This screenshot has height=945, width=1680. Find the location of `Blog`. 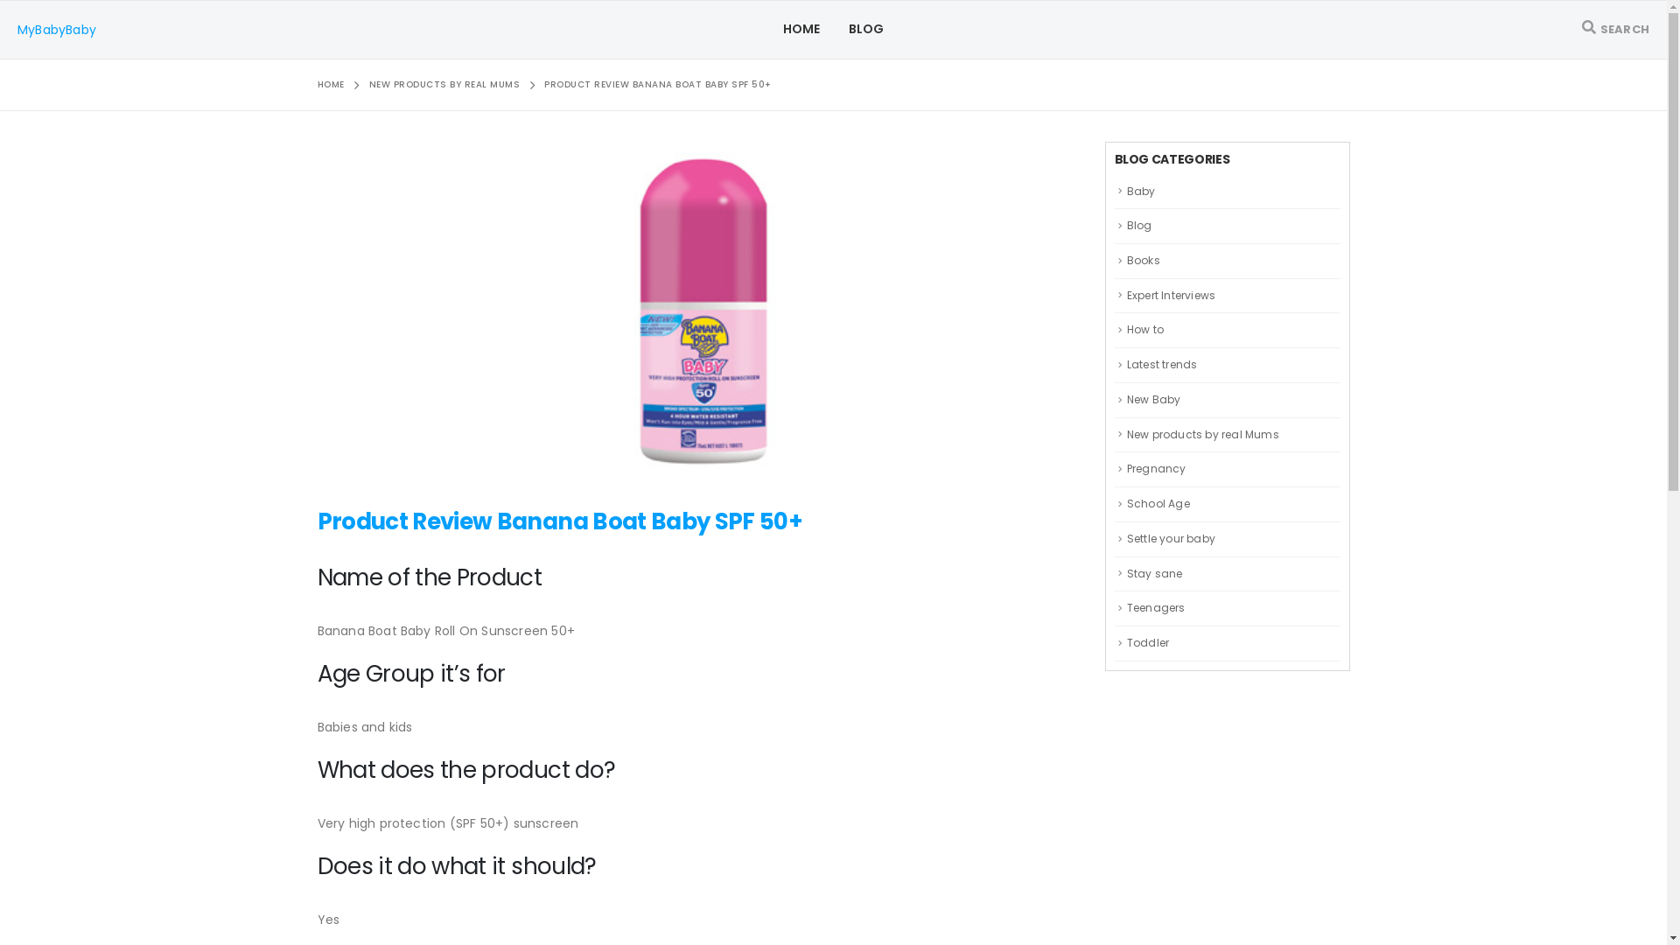

Blog is located at coordinates (1139, 226).